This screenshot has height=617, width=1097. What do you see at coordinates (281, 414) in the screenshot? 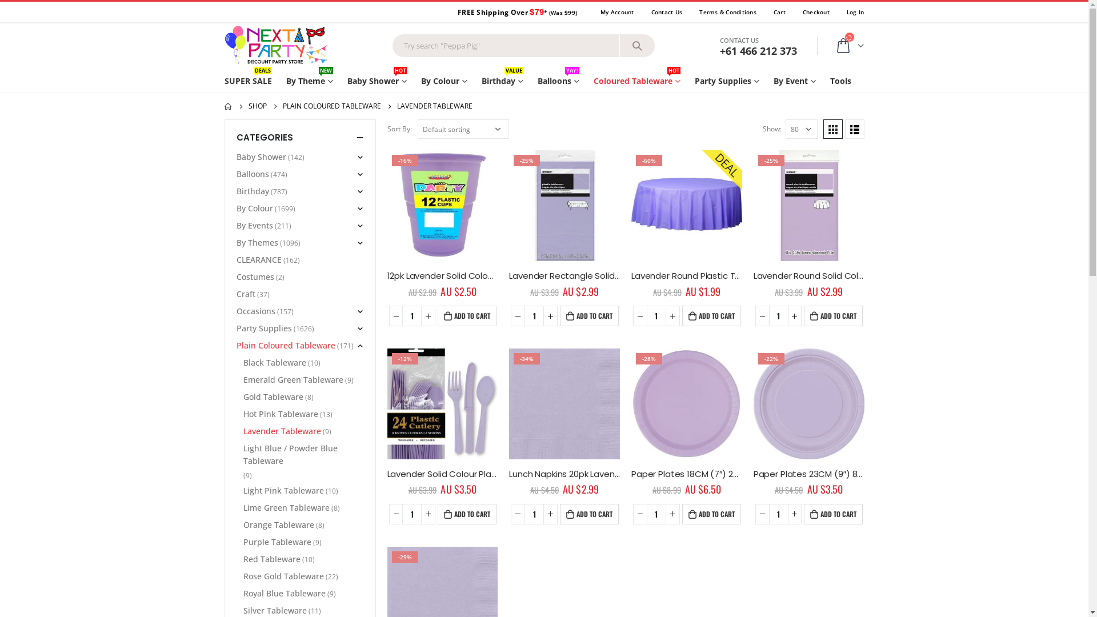
I see `Hot Pink Tableware` at bounding box center [281, 414].